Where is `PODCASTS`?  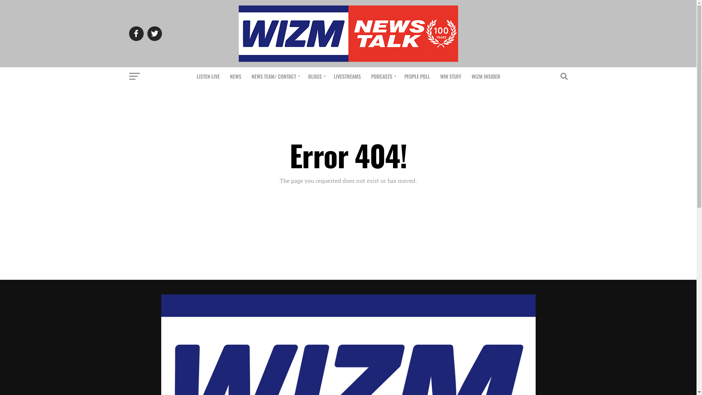 PODCASTS is located at coordinates (382, 76).